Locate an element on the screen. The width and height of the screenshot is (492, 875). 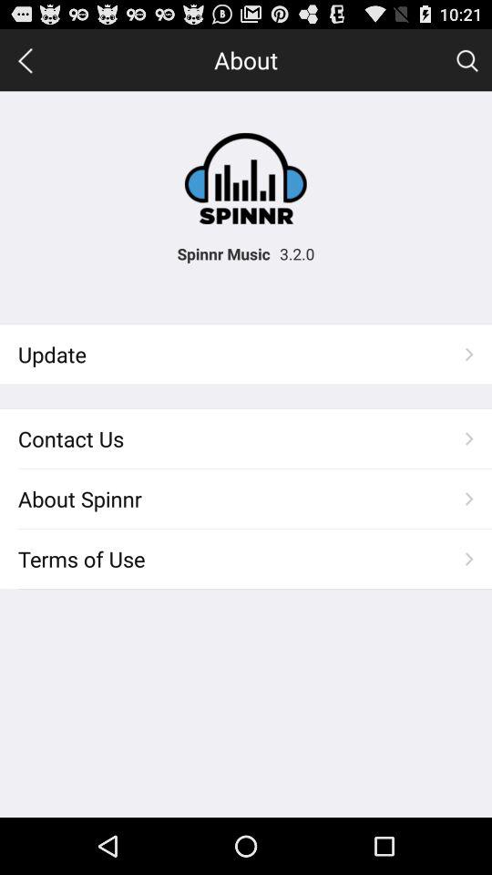
click on the search icon at the top right of the web page is located at coordinates (466, 60).